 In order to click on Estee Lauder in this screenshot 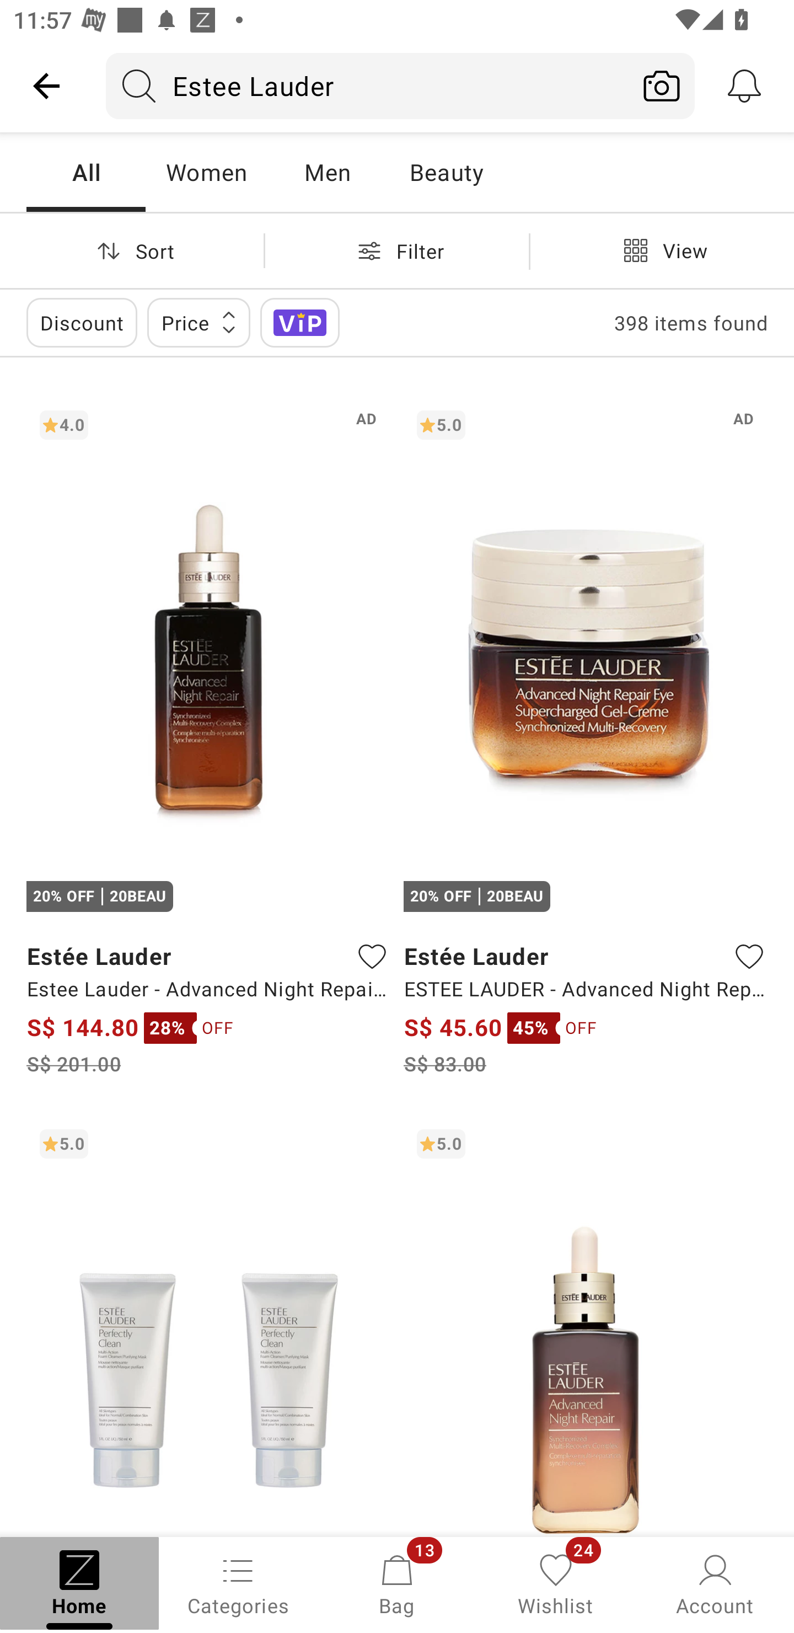, I will do `click(367, 86)`.